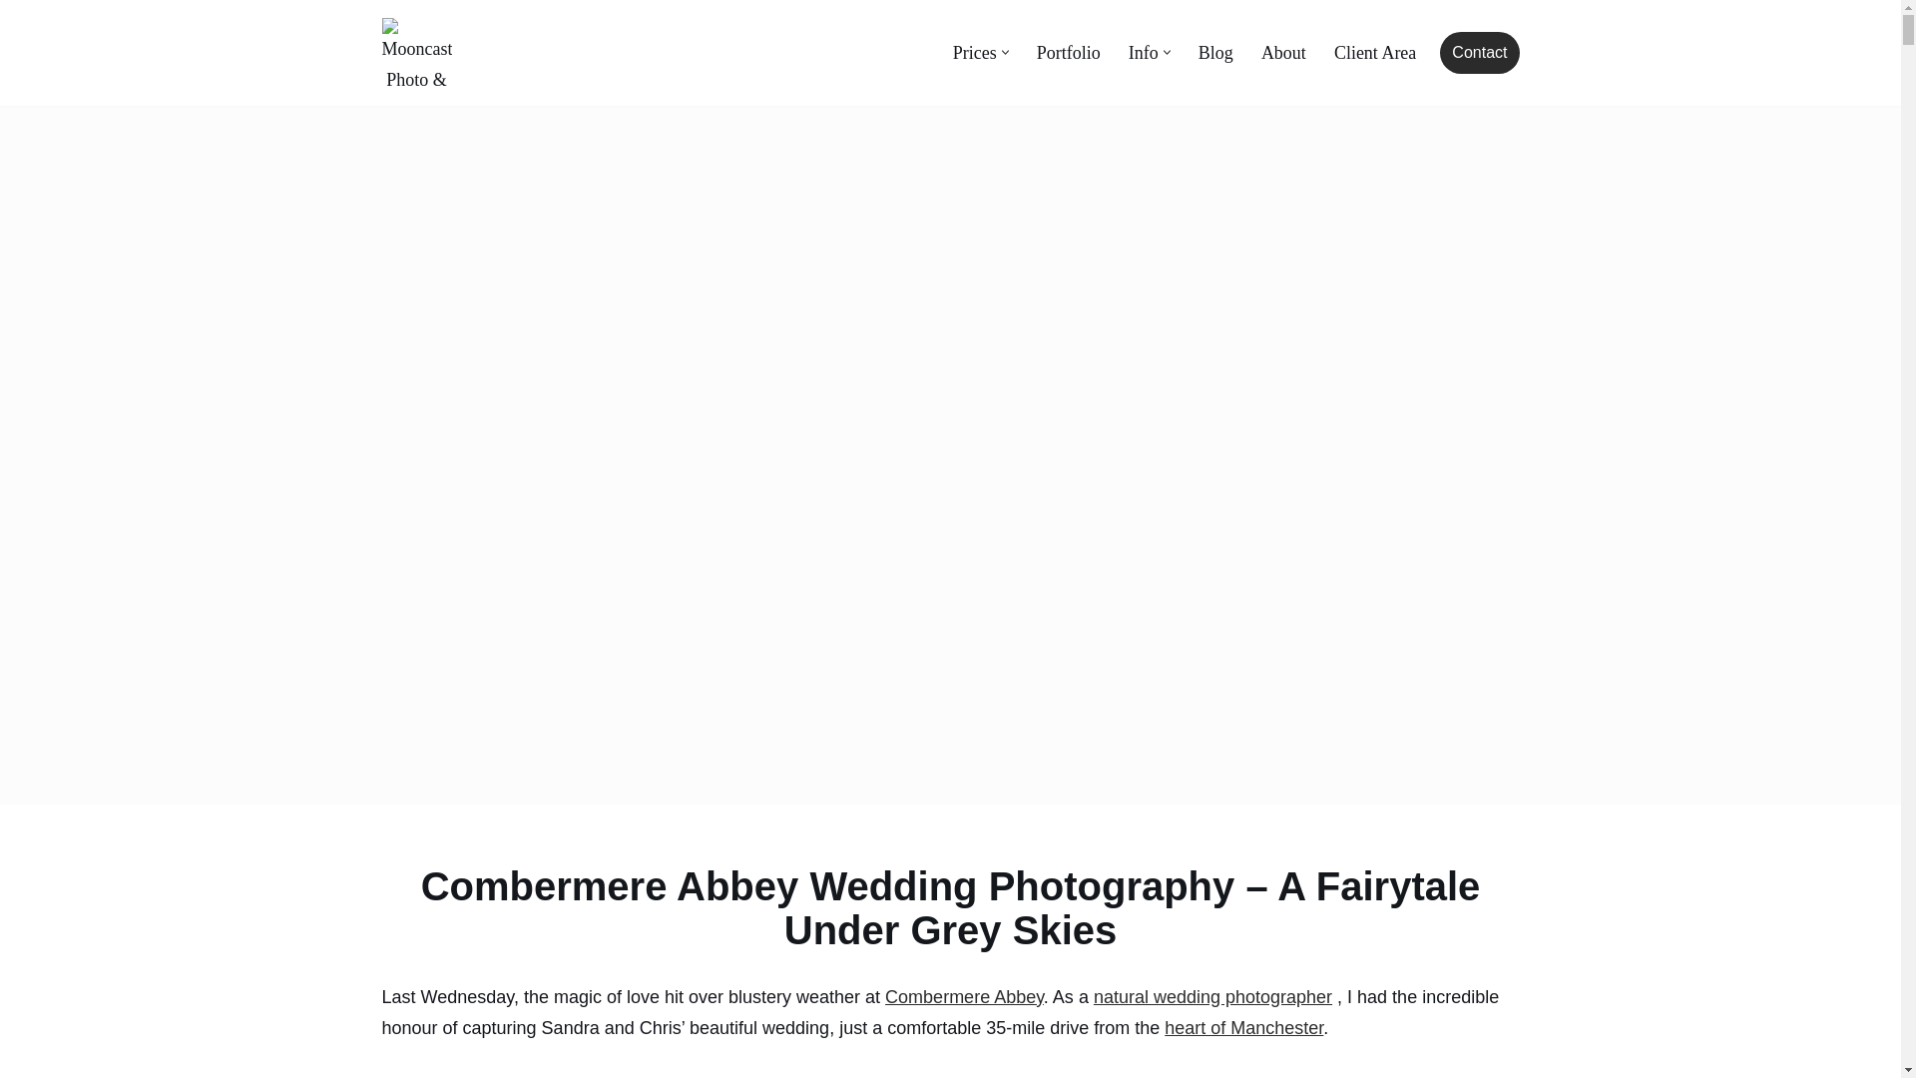 This screenshot has width=1916, height=1078. Describe the element at coordinates (1374, 52) in the screenshot. I see `Client Area` at that location.